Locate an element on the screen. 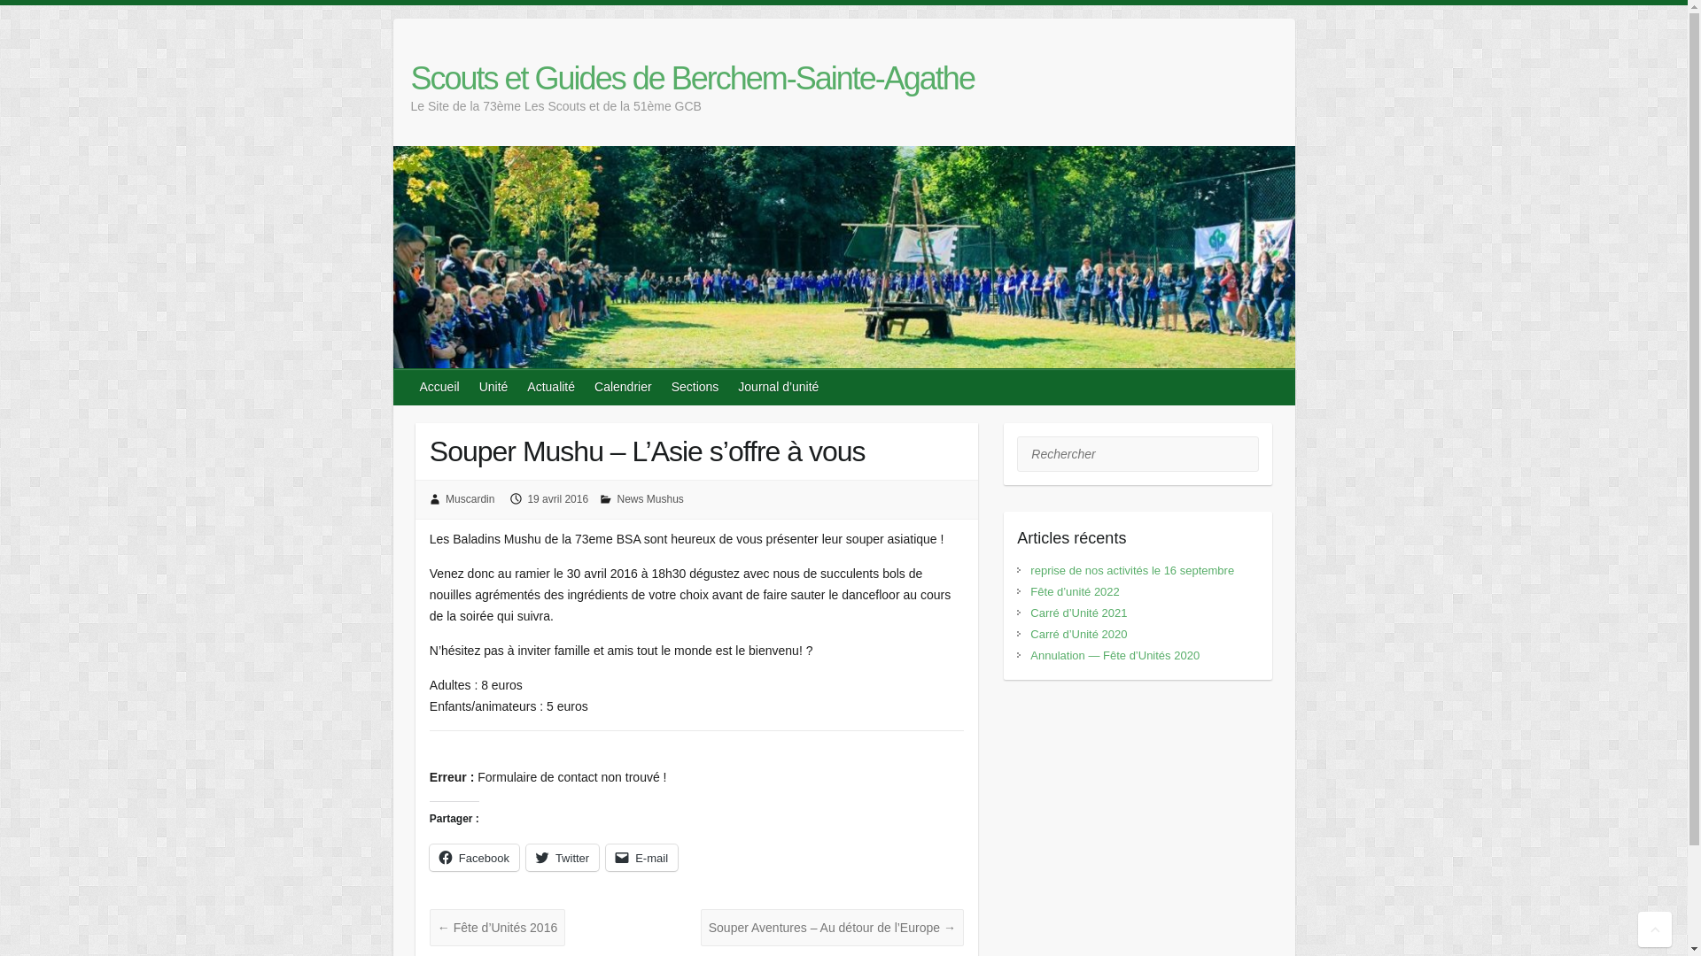  Calendrier is located at coordinates (624, 387).